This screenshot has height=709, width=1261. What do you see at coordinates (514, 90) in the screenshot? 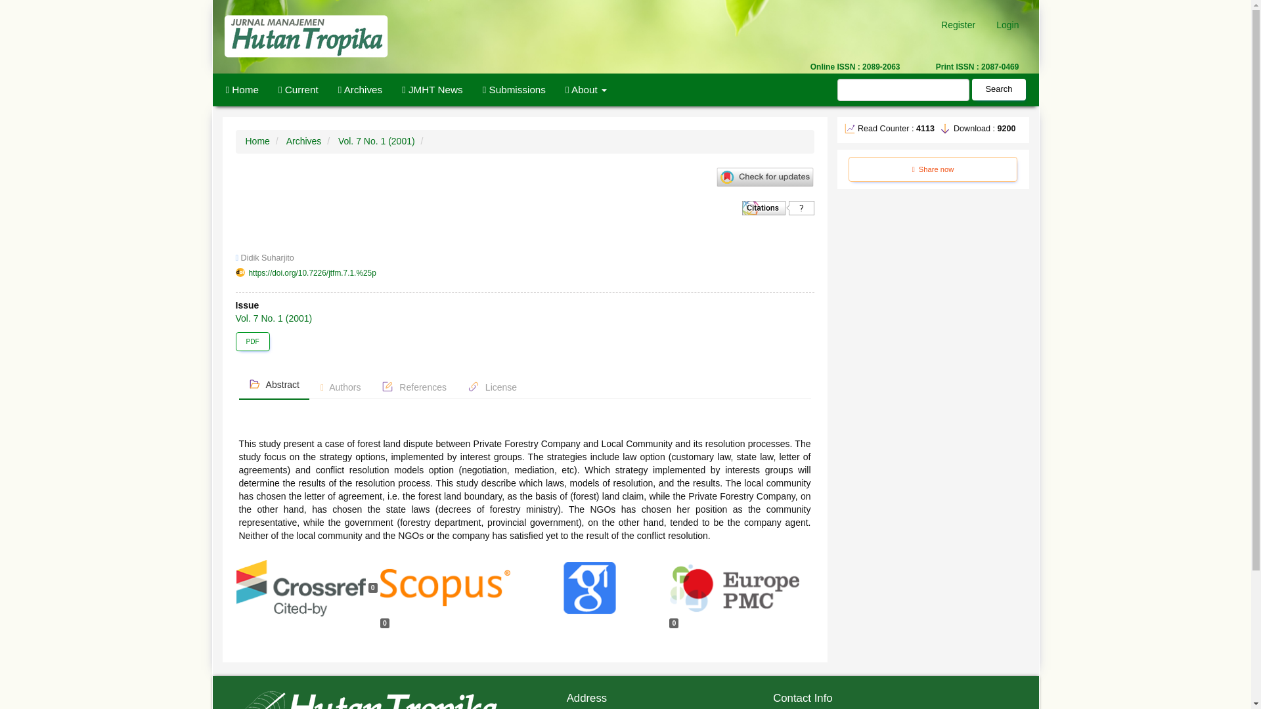
I see `Submissions` at bounding box center [514, 90].